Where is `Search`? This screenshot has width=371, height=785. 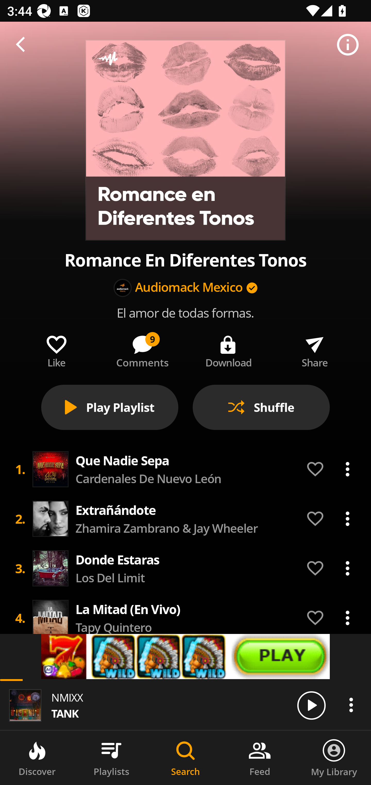
Search is located at coordinates (185, 758).